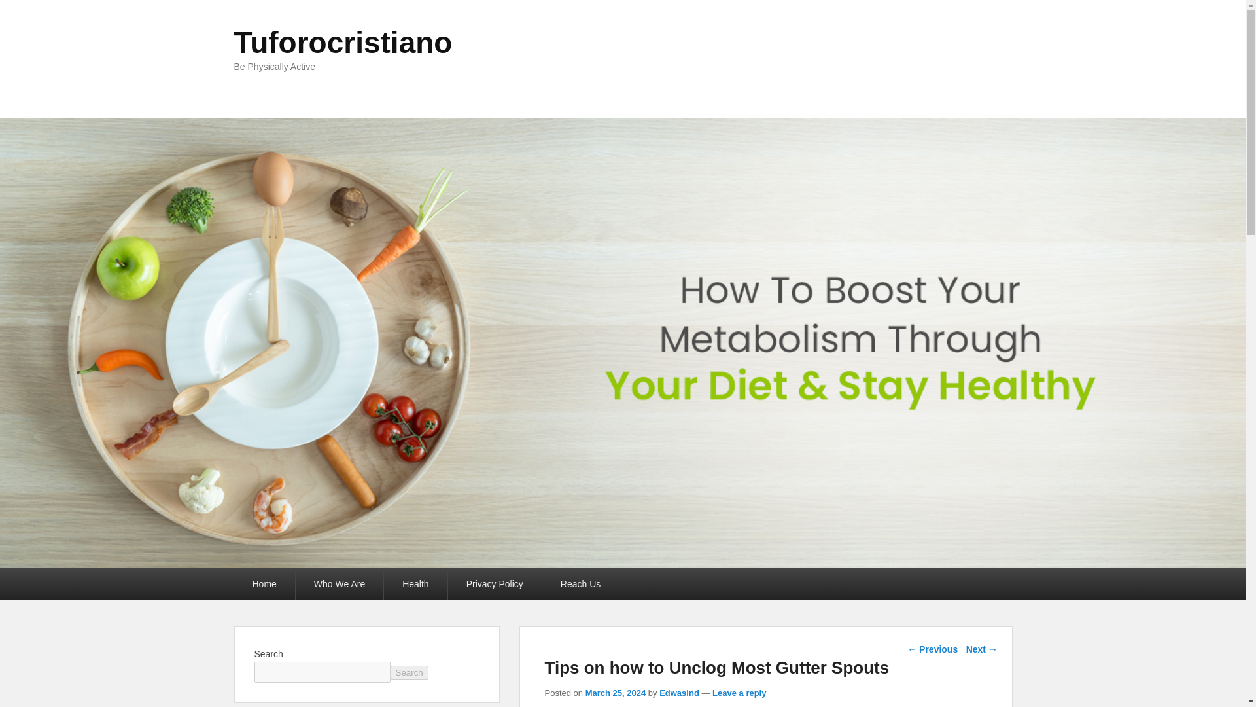 This screenshot has width=1256, height=707. I want to click on Edwasind, so click(679, 693).